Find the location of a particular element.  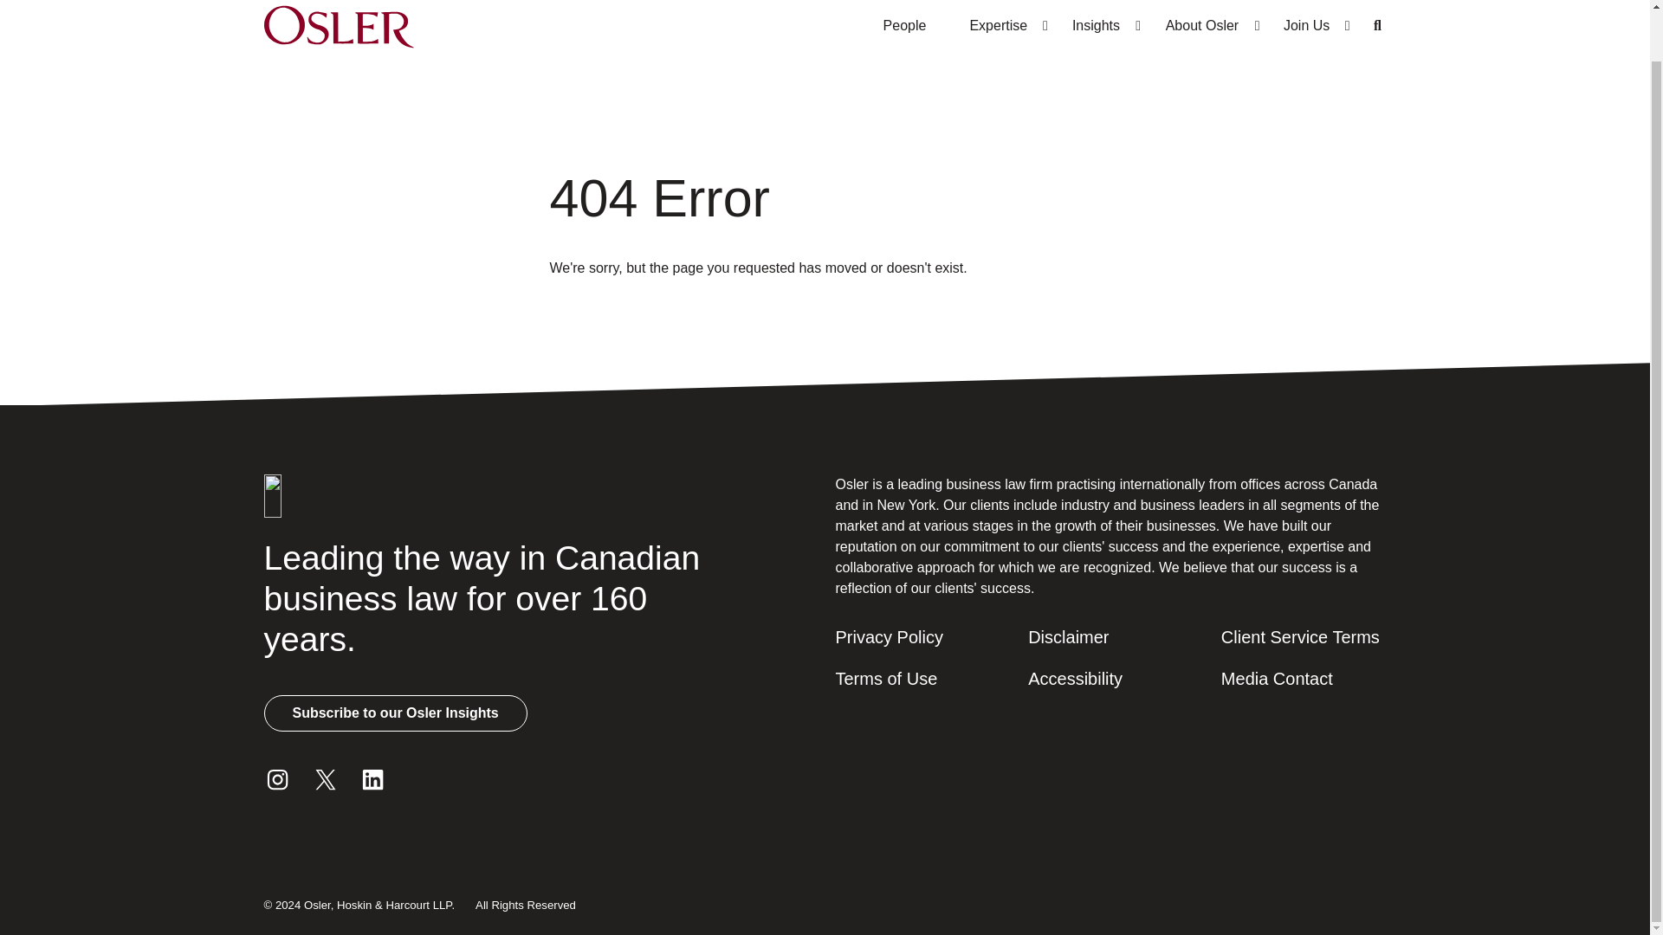

Osler Logo is located at coordinates (338, 31).